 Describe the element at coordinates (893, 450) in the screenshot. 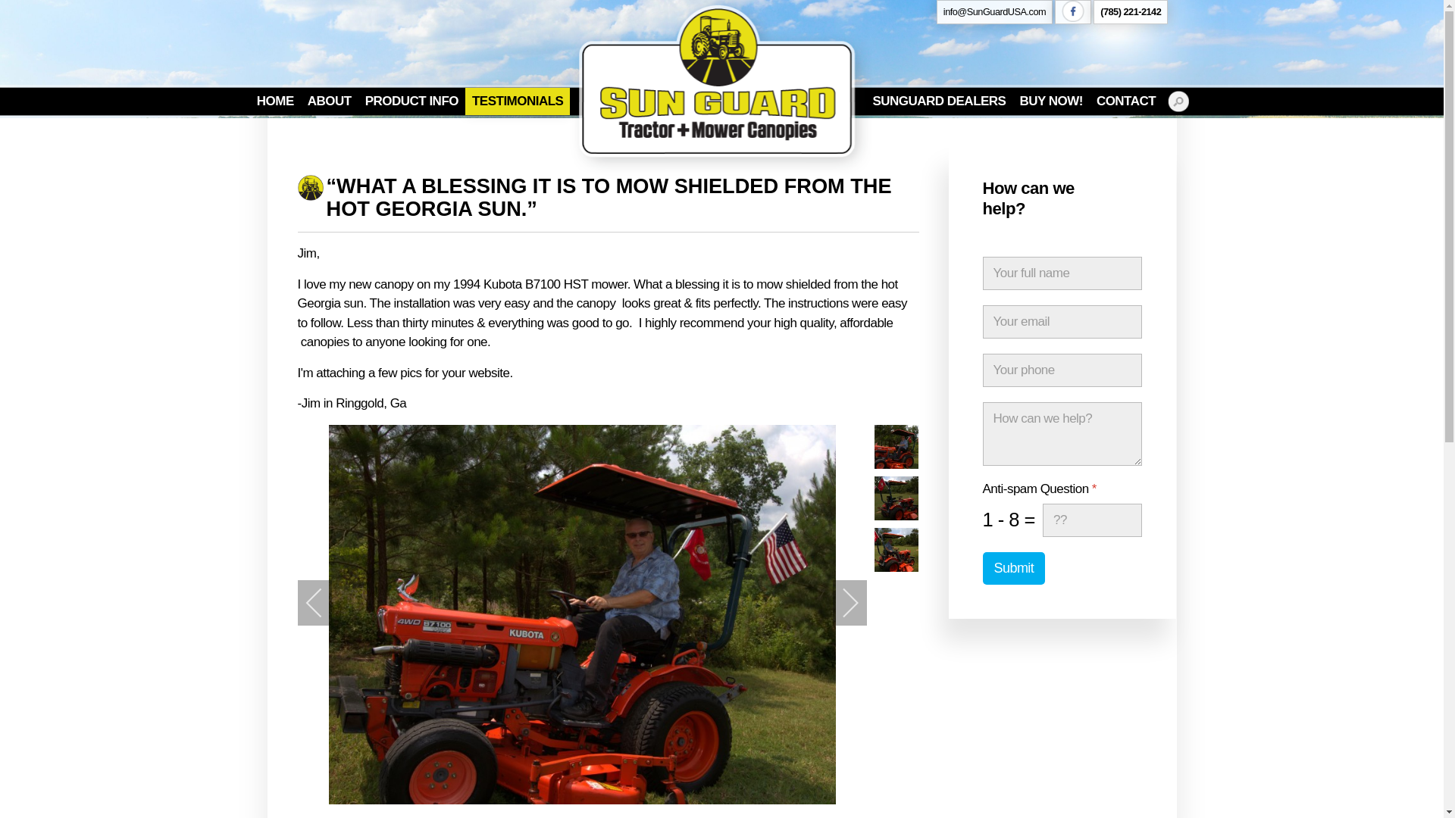

I see `0` at that location.